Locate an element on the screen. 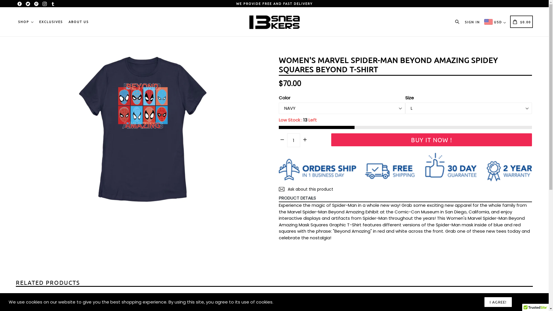  I AGREE! is located at coordinates (498, 302).